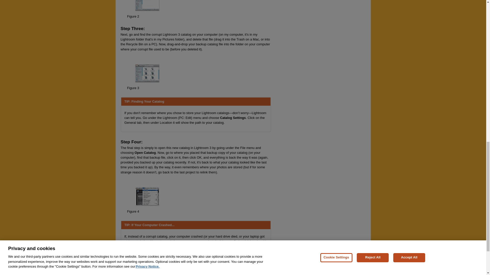  I want to click on Figure 4, so click(133, 211).